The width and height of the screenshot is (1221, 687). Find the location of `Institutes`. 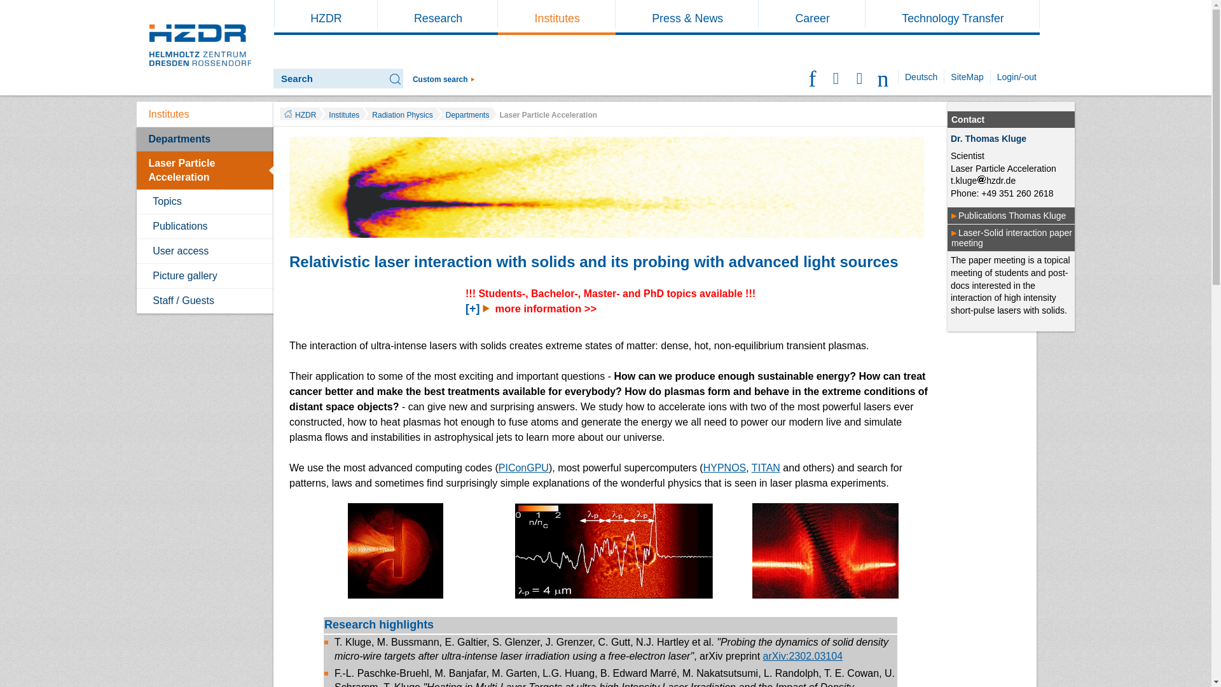

Institutes is located at coordinates (556, 18).